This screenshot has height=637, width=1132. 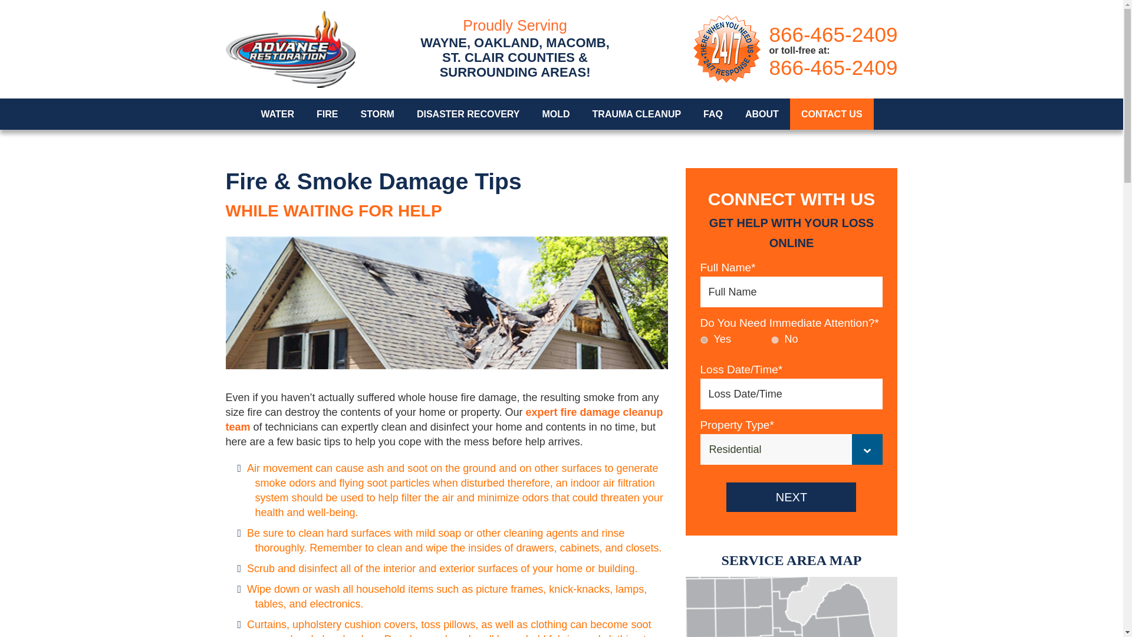 I want to click on FIRE, so click(x=327, y=114).